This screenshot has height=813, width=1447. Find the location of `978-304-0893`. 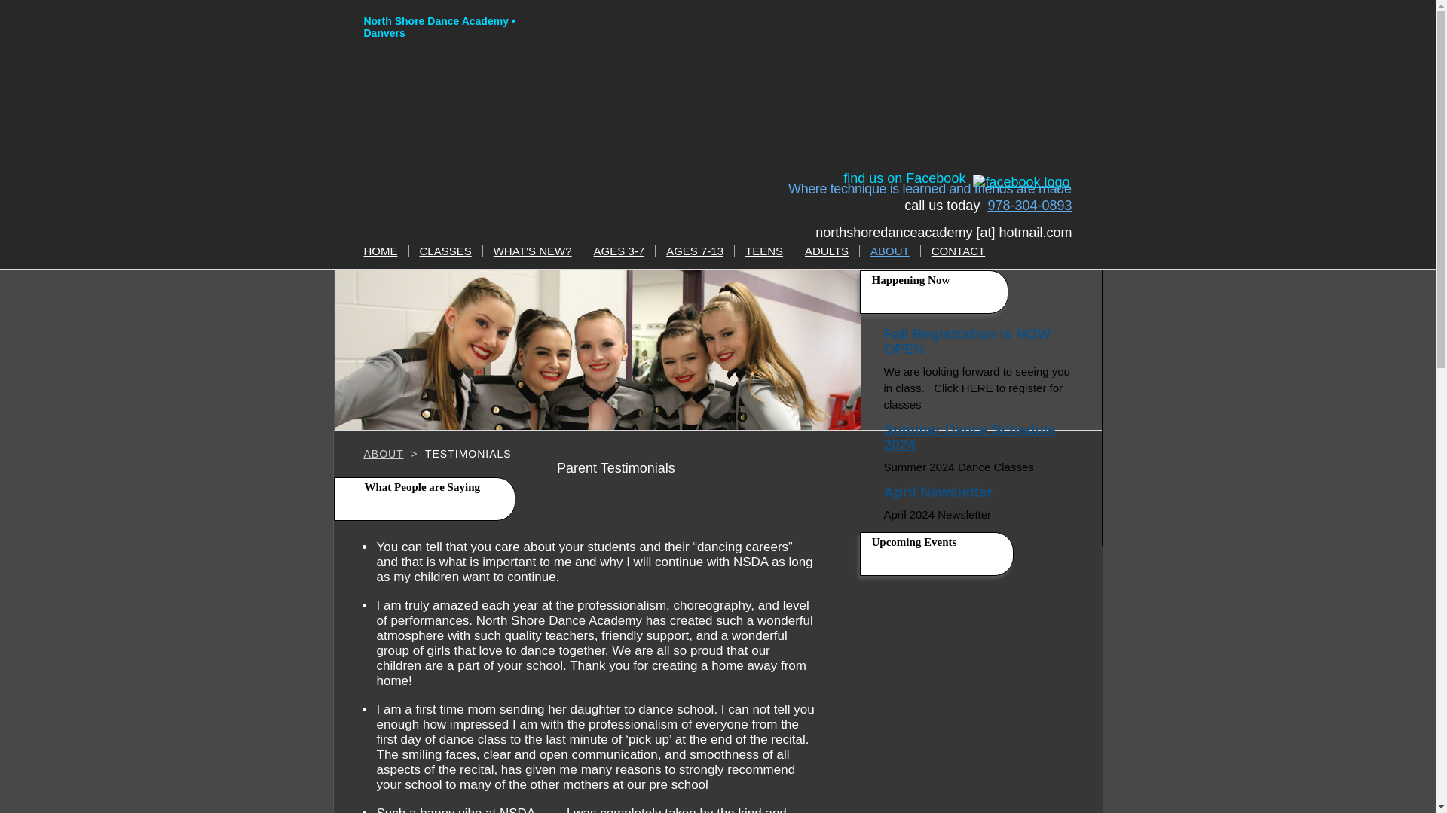

978-304-0893 is located at coordinates (1029, 205).